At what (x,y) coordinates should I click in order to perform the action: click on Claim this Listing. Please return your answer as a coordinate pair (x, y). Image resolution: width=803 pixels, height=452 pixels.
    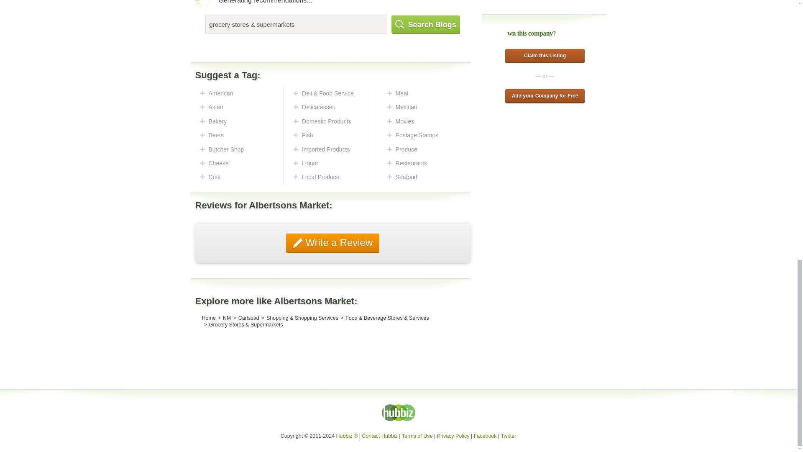
    Looking at the image, I should click on (545, 56).